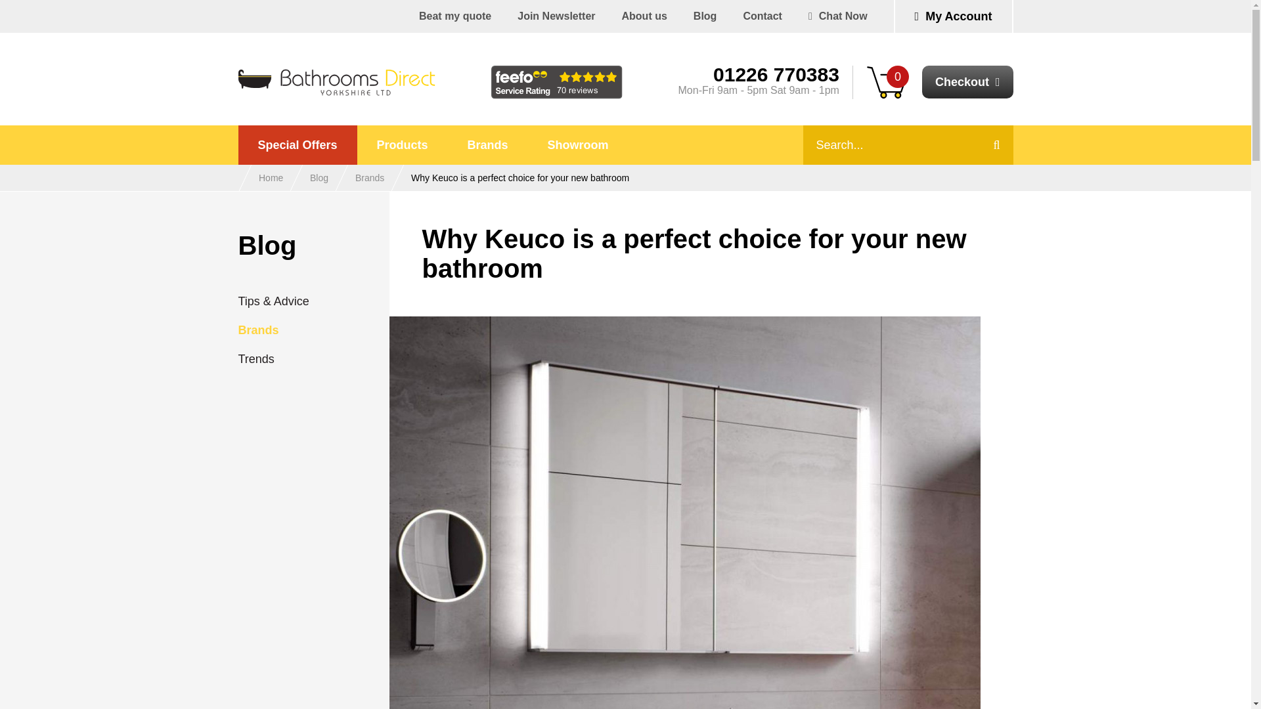  What do you see at coordinates (487, 144) in the screenshot?
I see `Brands` at bounding box center [487, 144].